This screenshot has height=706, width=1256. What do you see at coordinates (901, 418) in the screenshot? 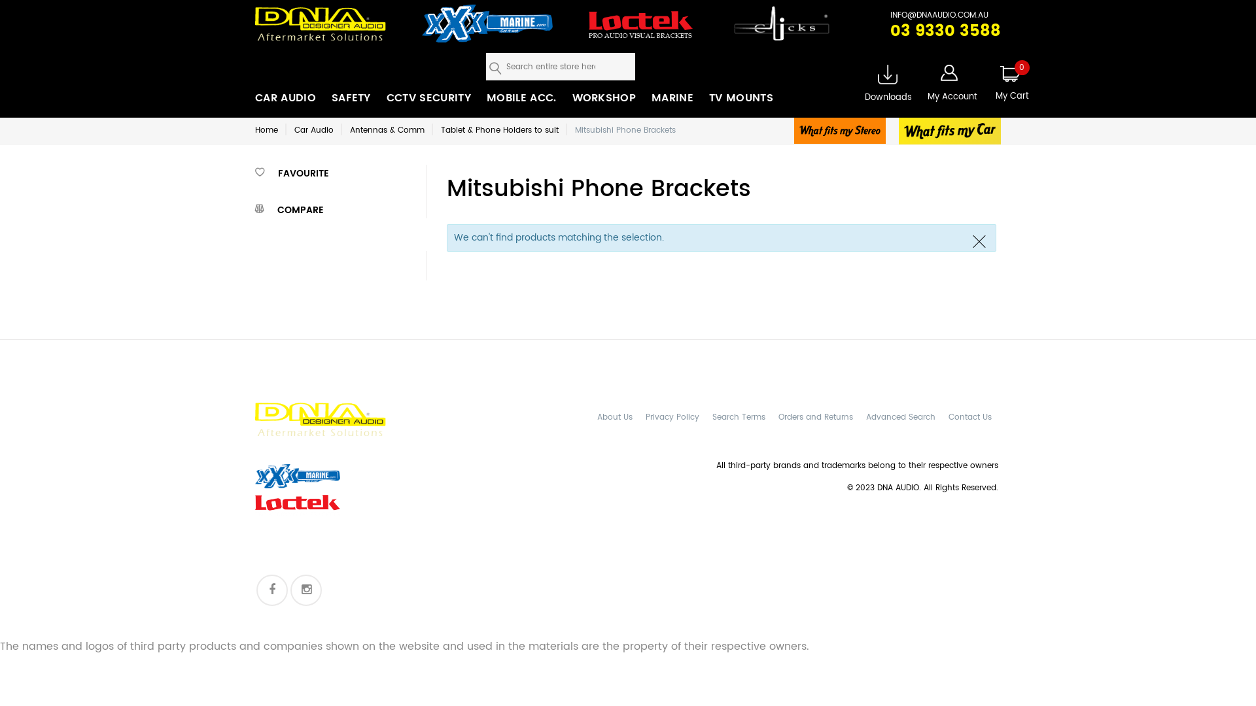
I see `Advanced Search` at bounding box center [901, 418].